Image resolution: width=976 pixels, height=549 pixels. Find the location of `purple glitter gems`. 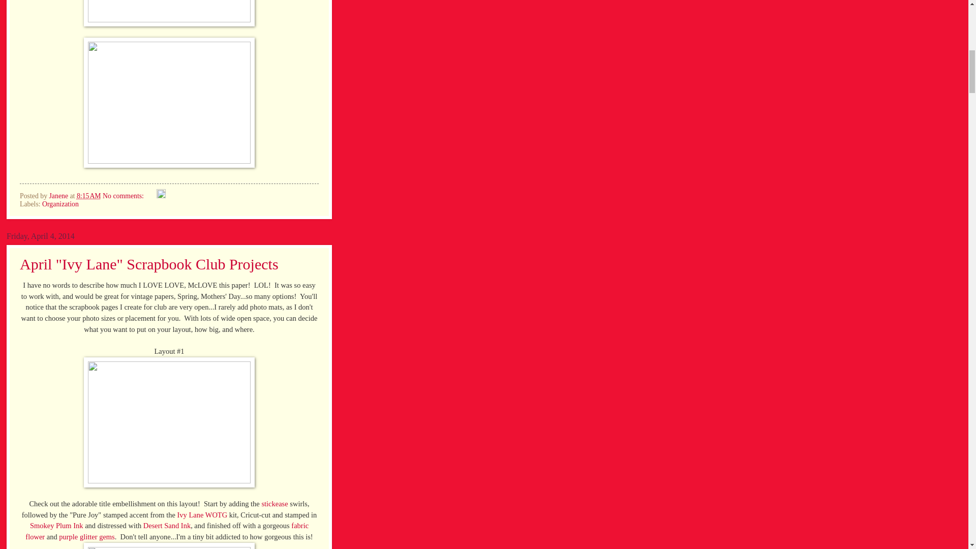

purple glitter gems is located at coordinates (86, 536).